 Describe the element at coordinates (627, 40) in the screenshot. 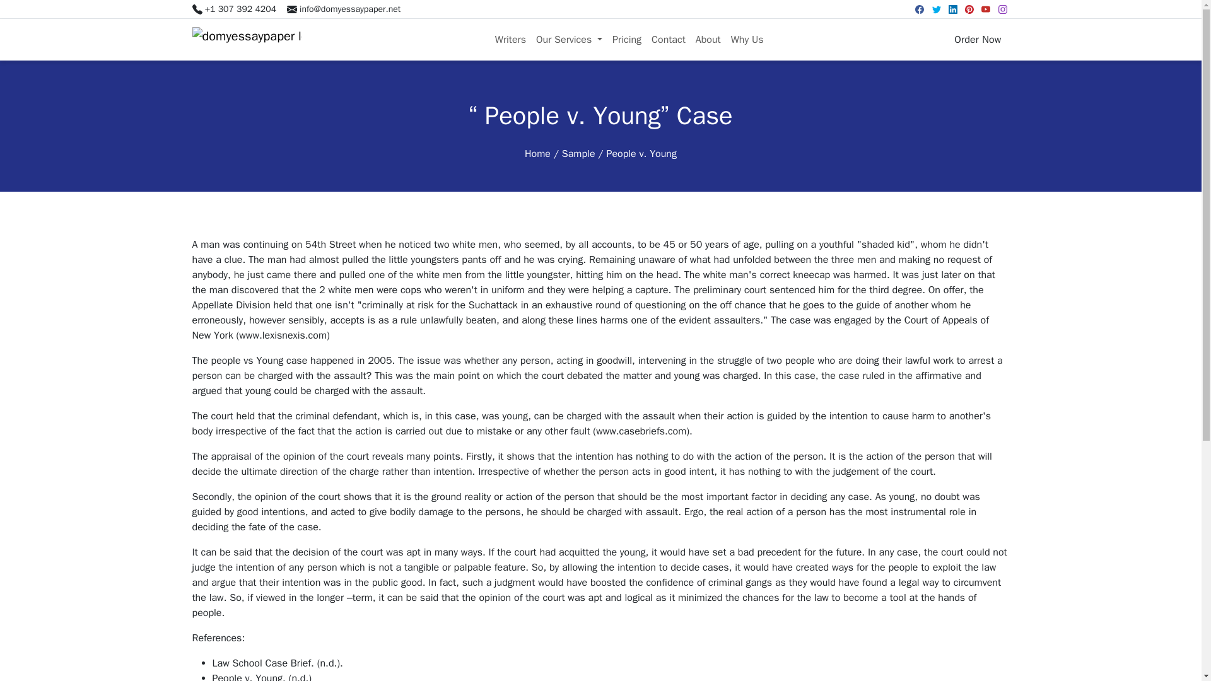

I see `Pricing` at that location.